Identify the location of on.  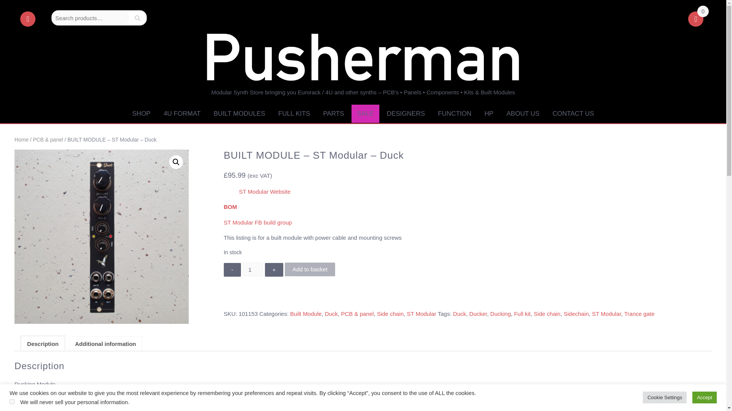
(12, 401).